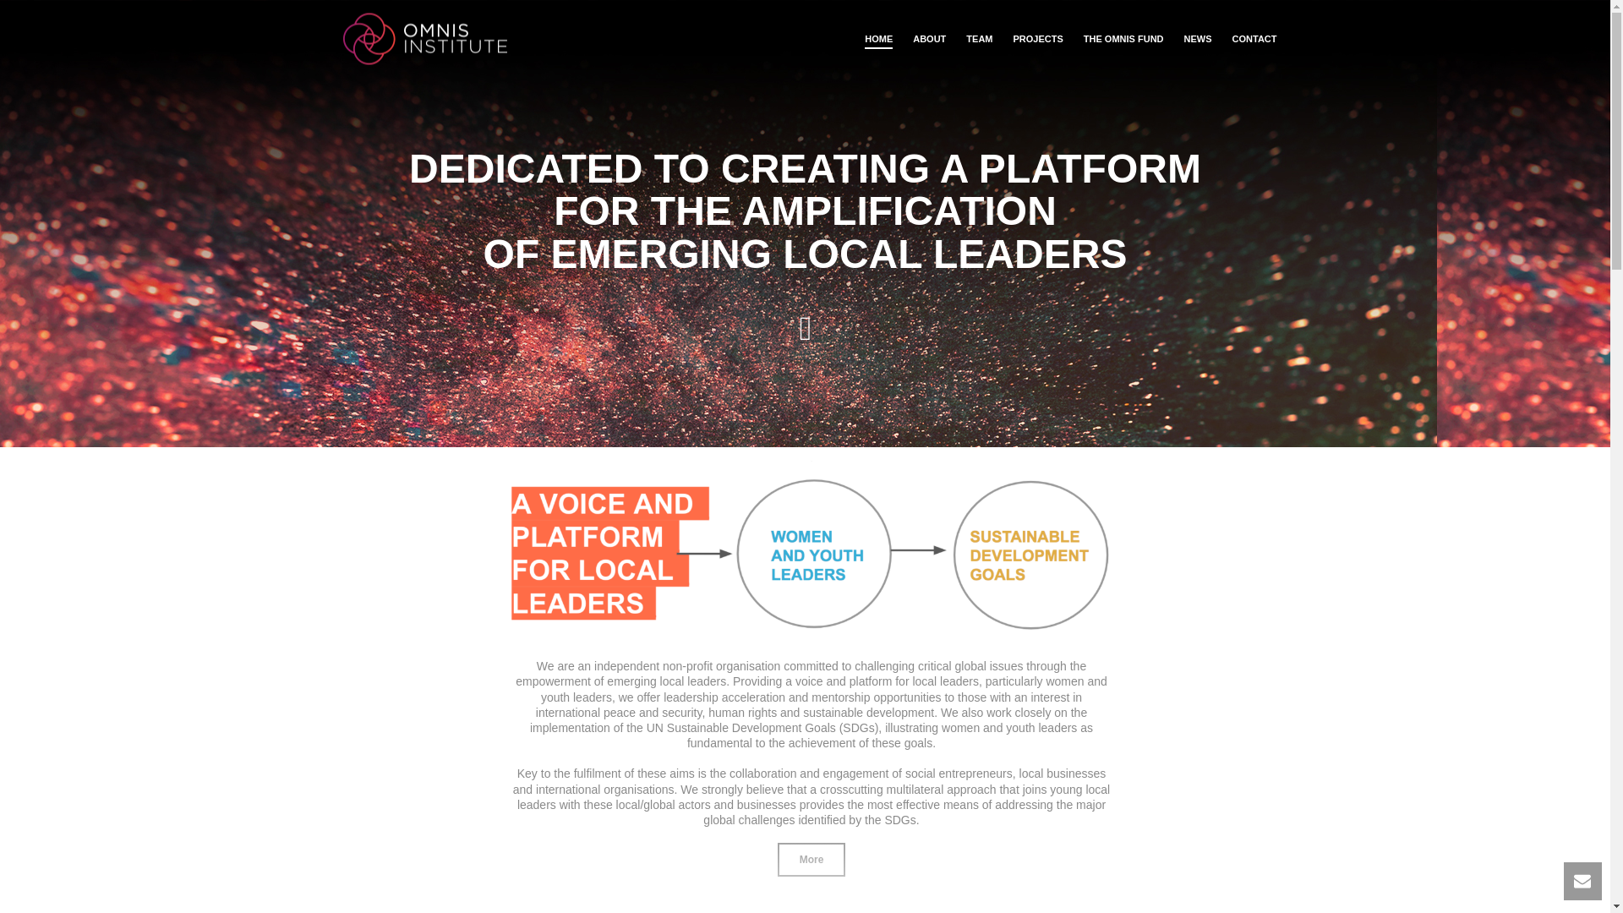 This screenshot has height=913, width=1623. I want to click on CONTACT, so click(1254, 39).